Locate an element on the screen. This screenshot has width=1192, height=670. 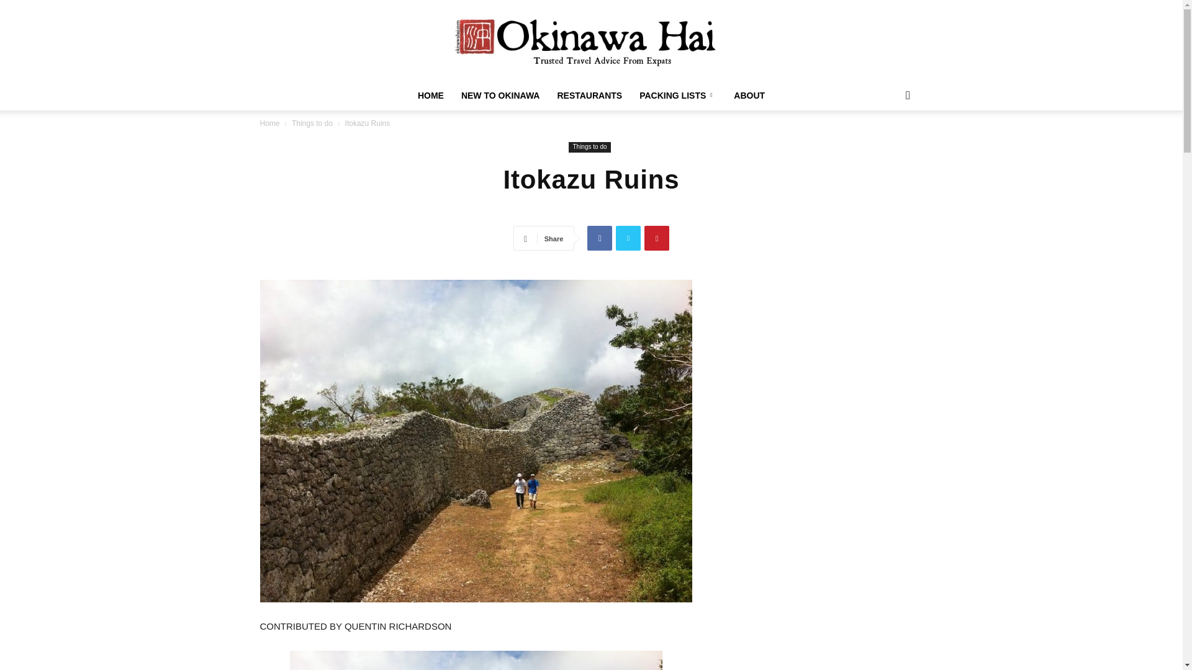
RESTAURANTS is located at coordinates (589, 96).